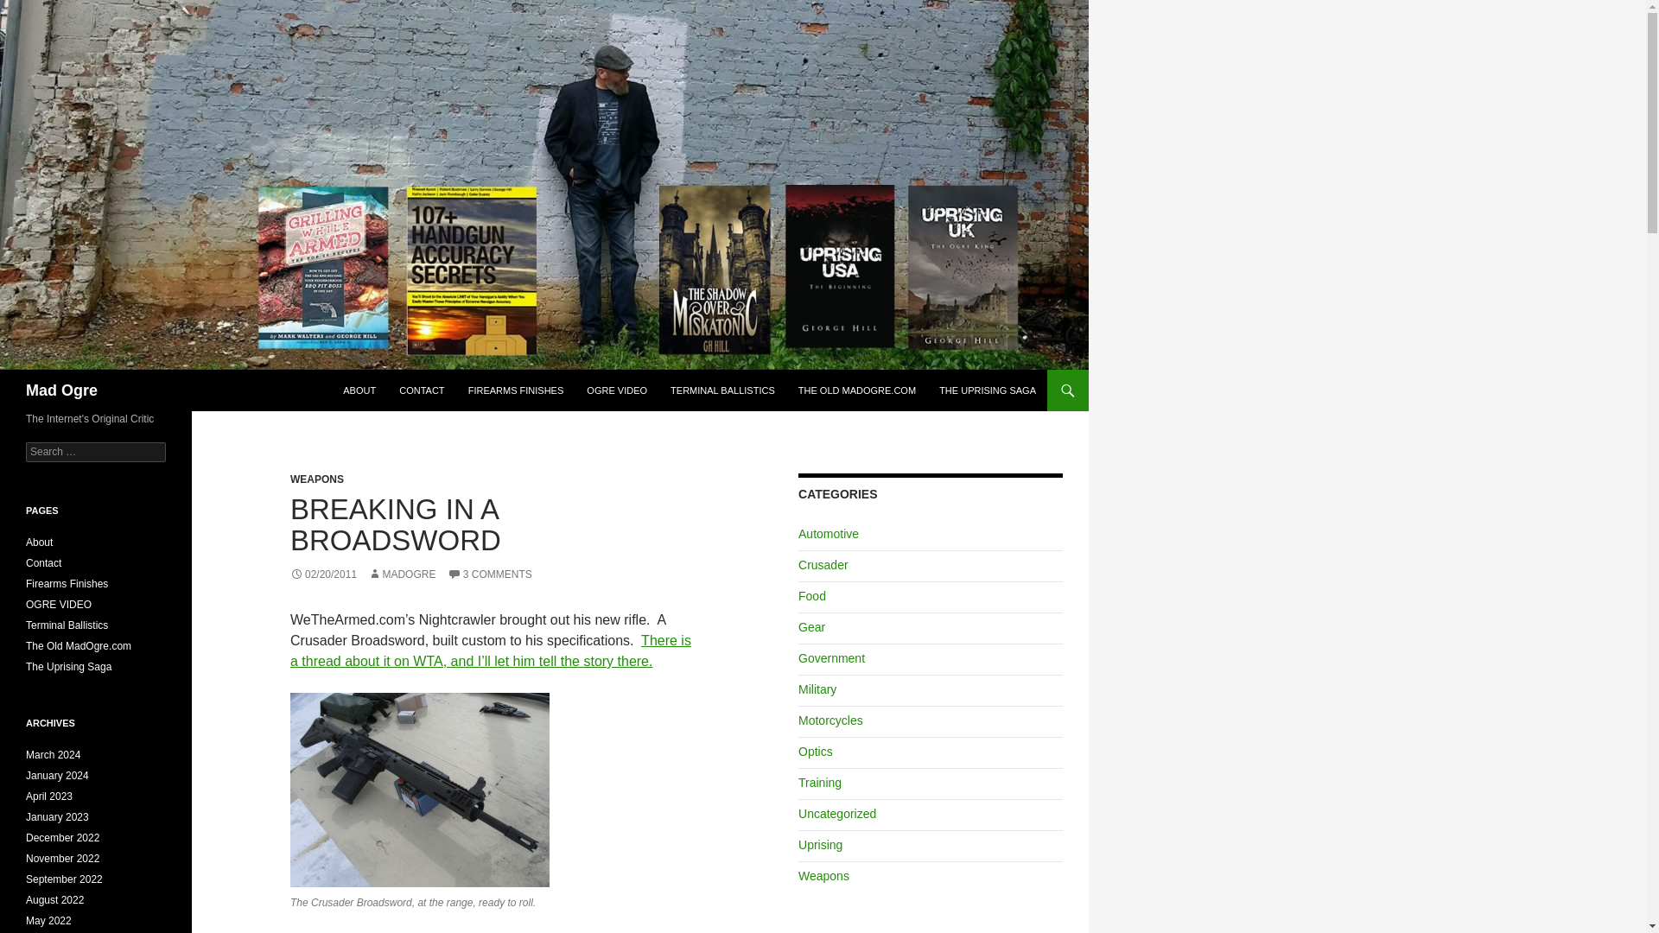  Describe the element at coordinates (515, 390) in the screenshot. I see `FIREARMS FINISHES` at that location.